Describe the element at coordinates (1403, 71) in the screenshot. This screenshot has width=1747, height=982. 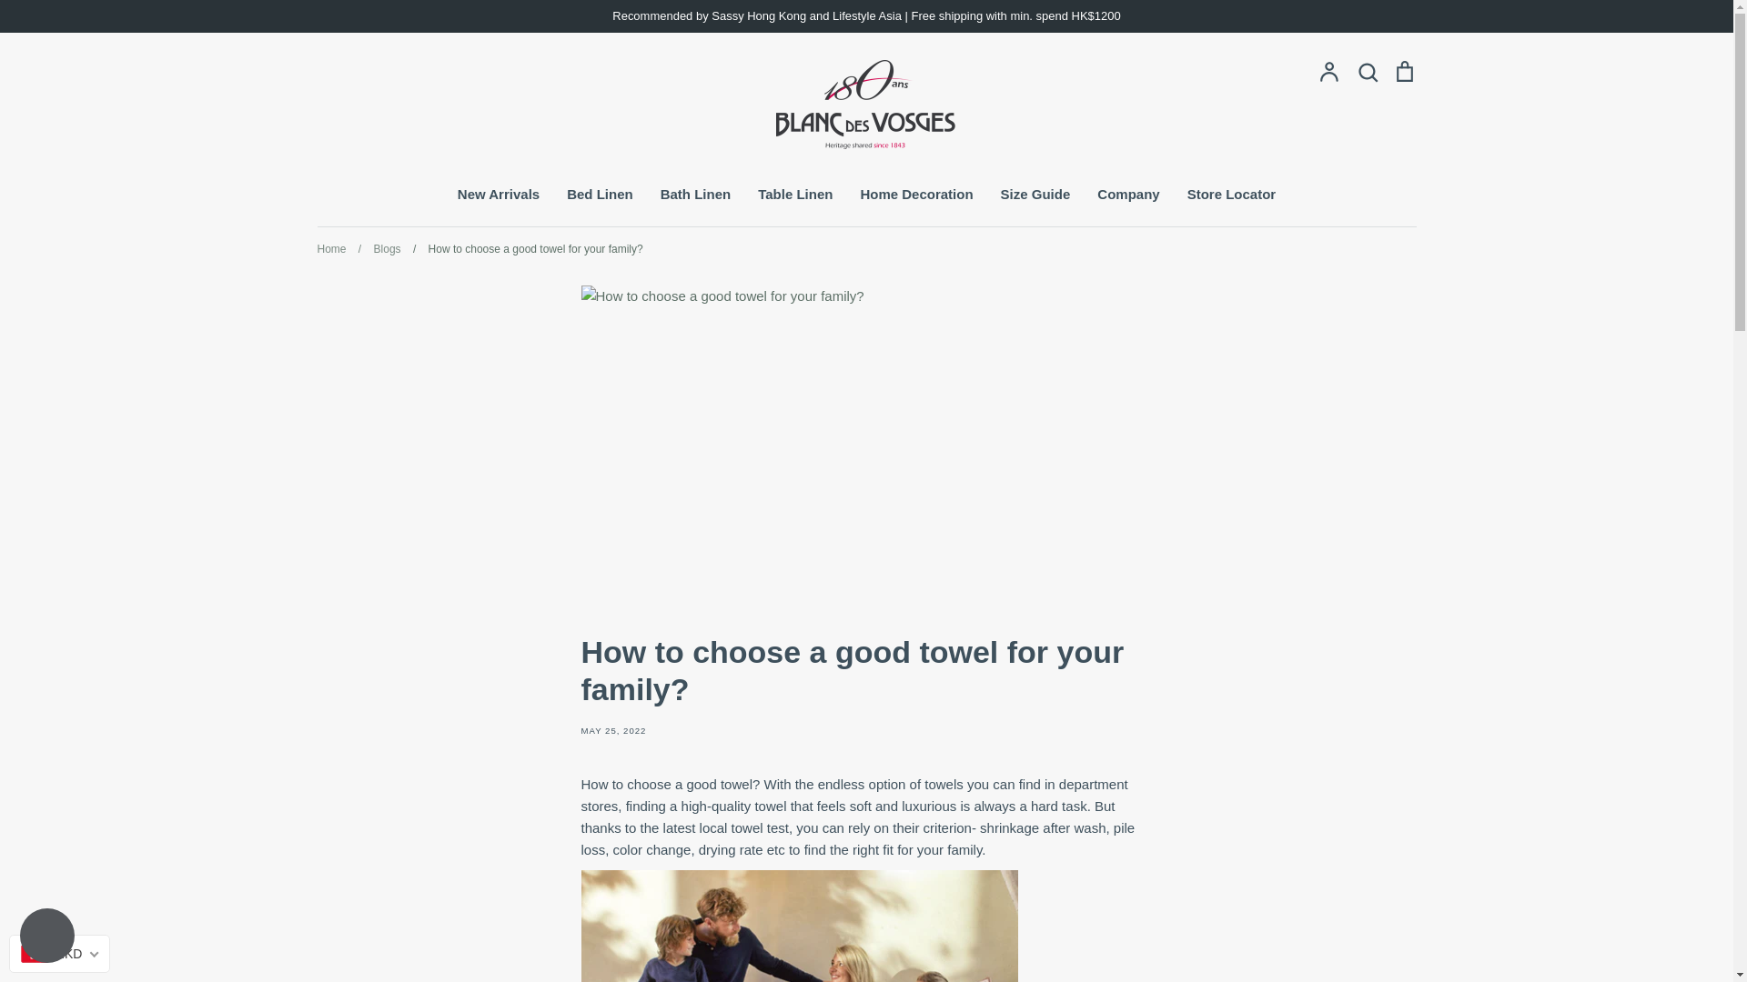
I see `Cart` at that location.